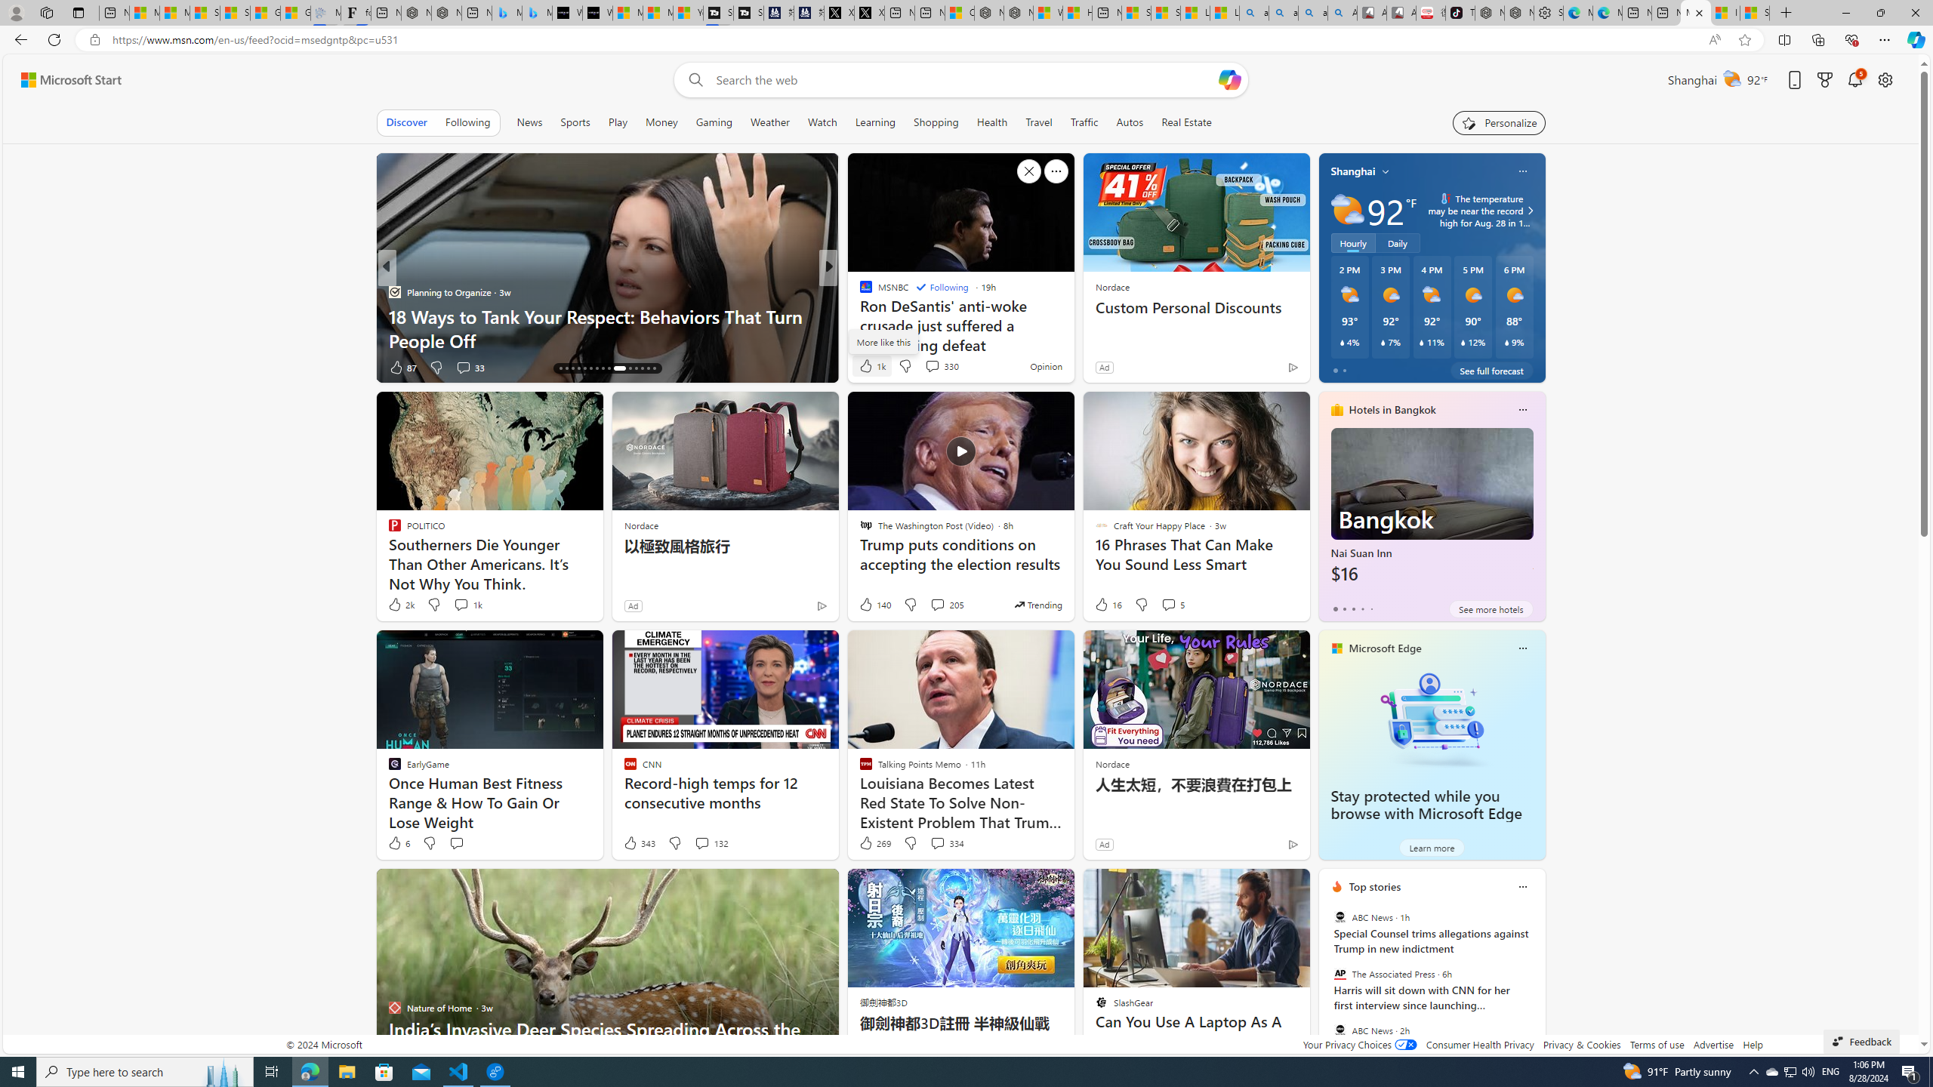  Describe the element at coordinates (1392, 409) in the screenshot. I see `Hotels in Bangkok` at that location.